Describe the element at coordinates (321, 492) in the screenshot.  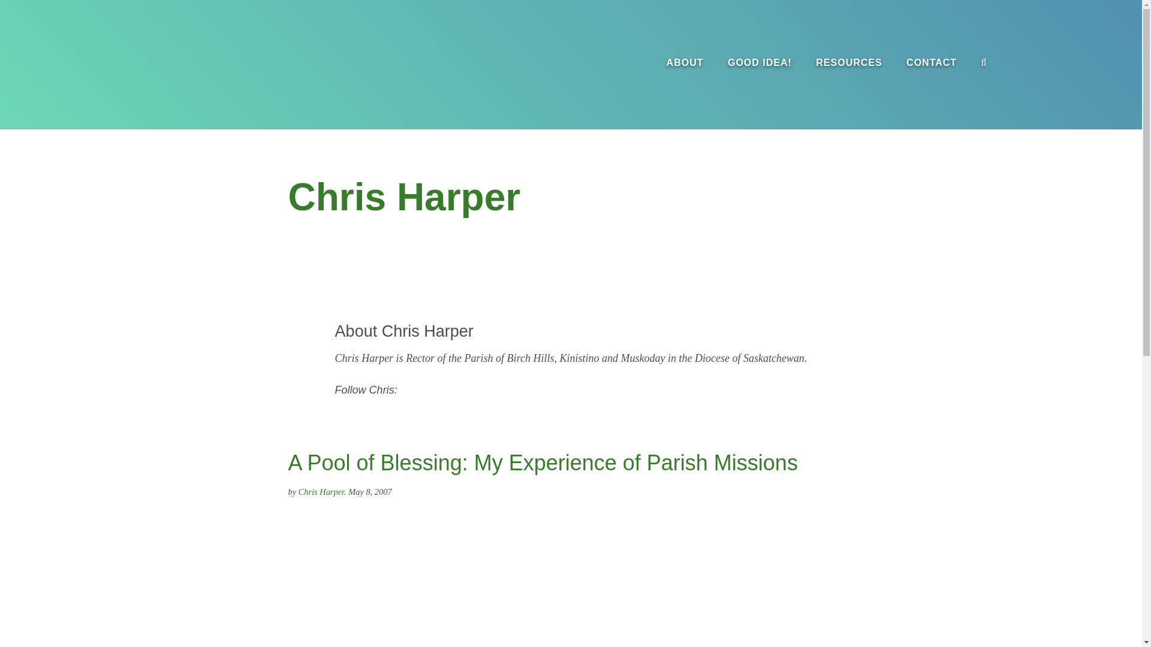
I see `Posts by Chris Harper` at that location.